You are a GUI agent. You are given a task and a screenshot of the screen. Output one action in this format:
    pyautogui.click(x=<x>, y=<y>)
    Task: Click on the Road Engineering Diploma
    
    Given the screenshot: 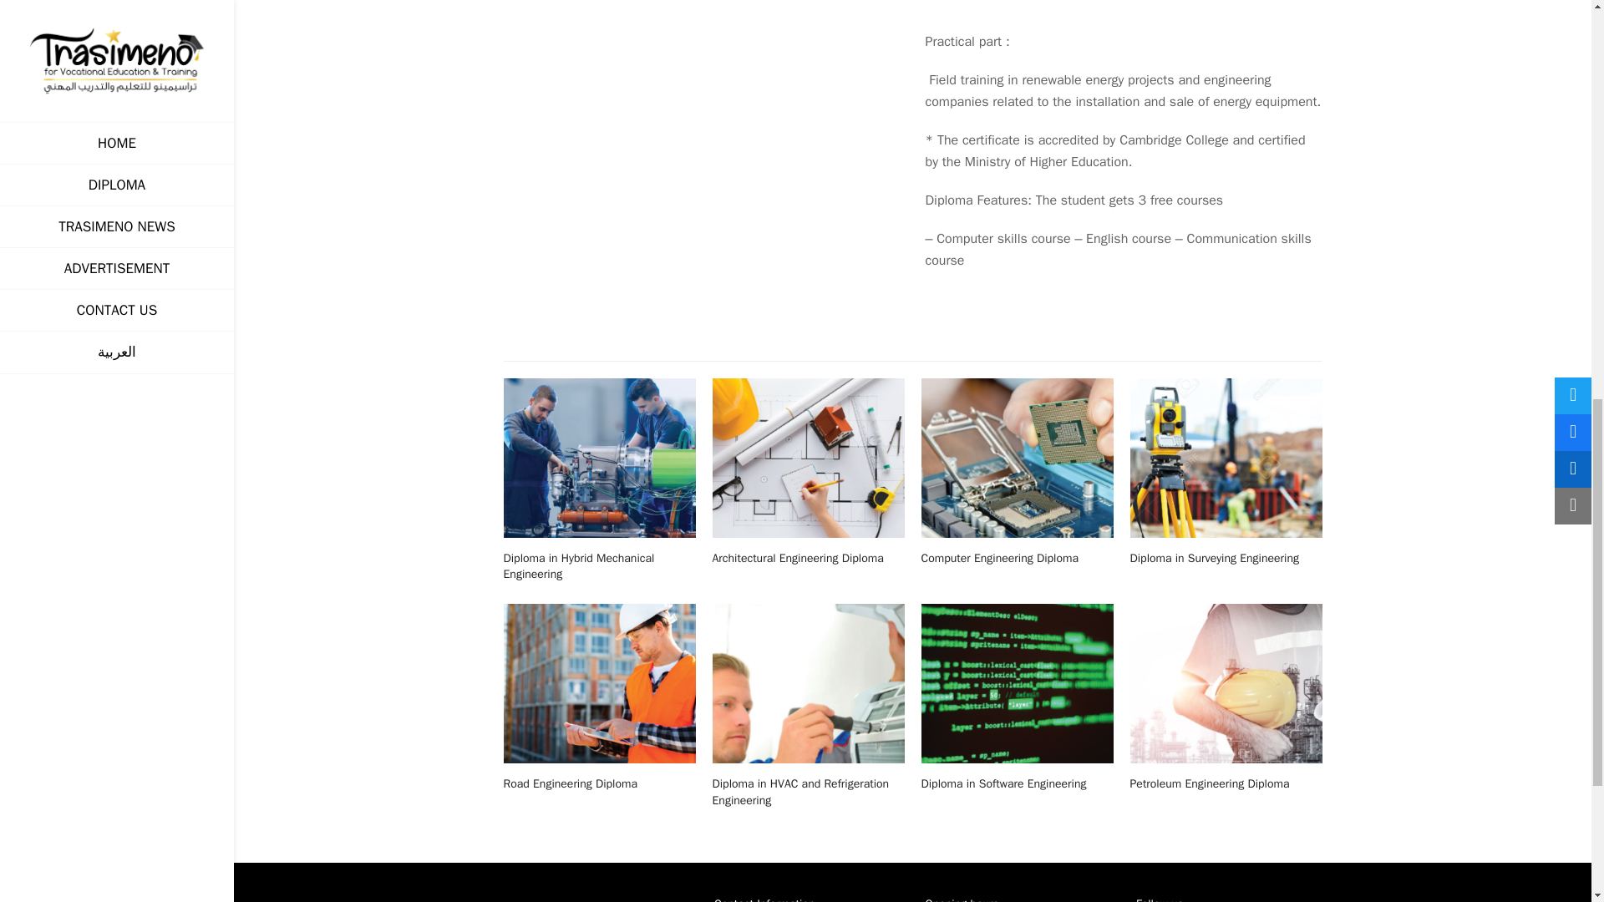 What is the action you would take?
    pyautogui.click(x=598, y=682)
    